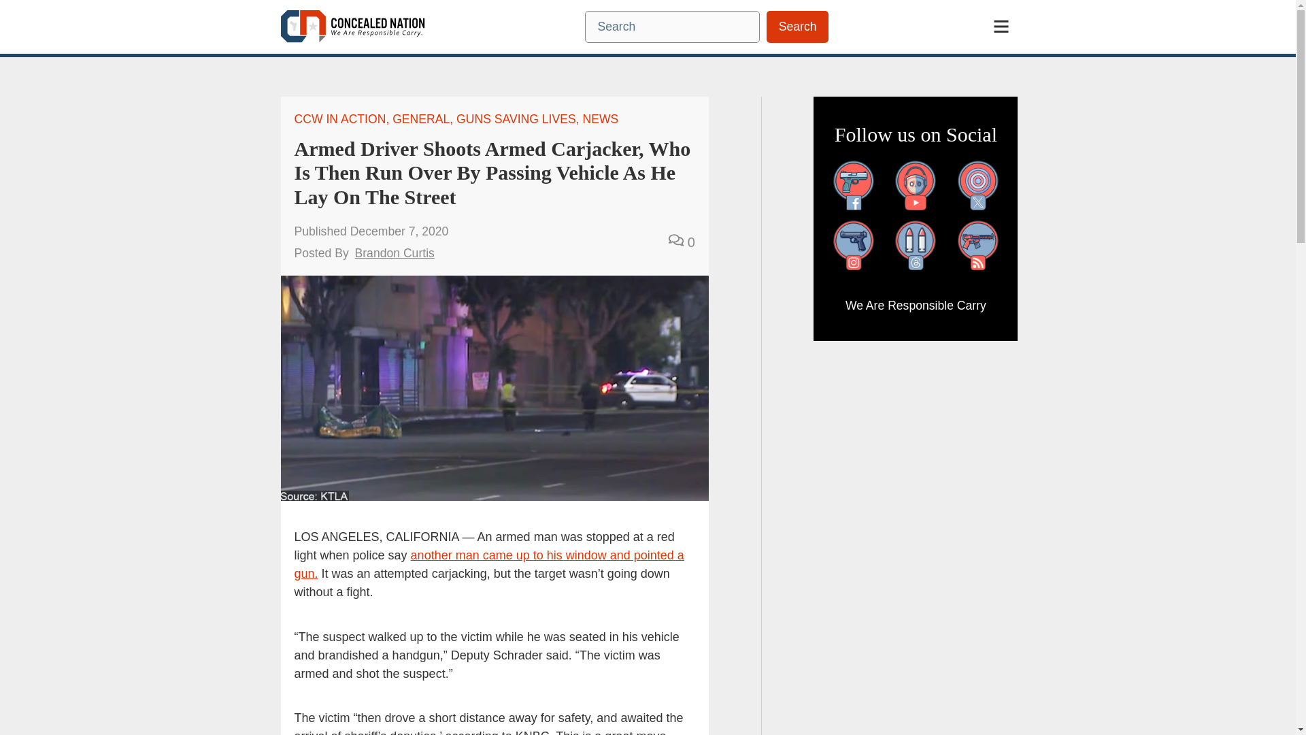  Describe the element at coordinates (488, 564) in the screenshot. I see `another man came up to his window and pointed a gun.` at that location.